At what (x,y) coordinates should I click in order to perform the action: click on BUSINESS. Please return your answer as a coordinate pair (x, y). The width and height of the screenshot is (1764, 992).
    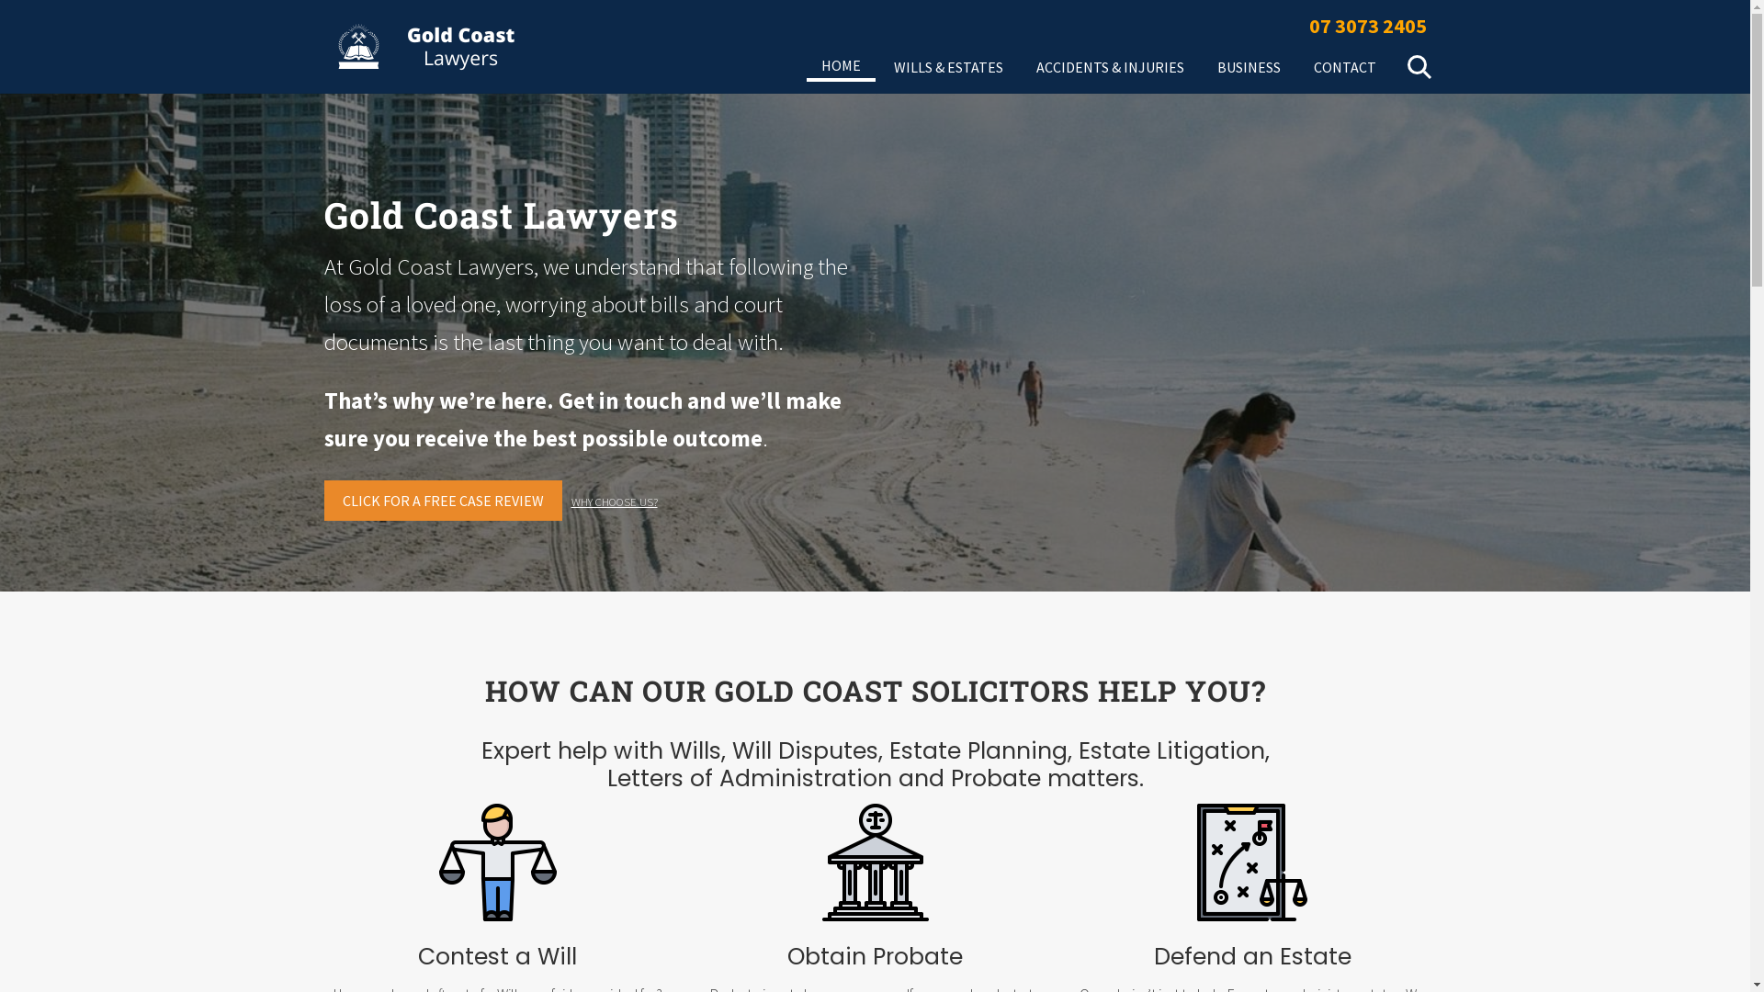
    Looking at the image, I should click on (1248, 67).